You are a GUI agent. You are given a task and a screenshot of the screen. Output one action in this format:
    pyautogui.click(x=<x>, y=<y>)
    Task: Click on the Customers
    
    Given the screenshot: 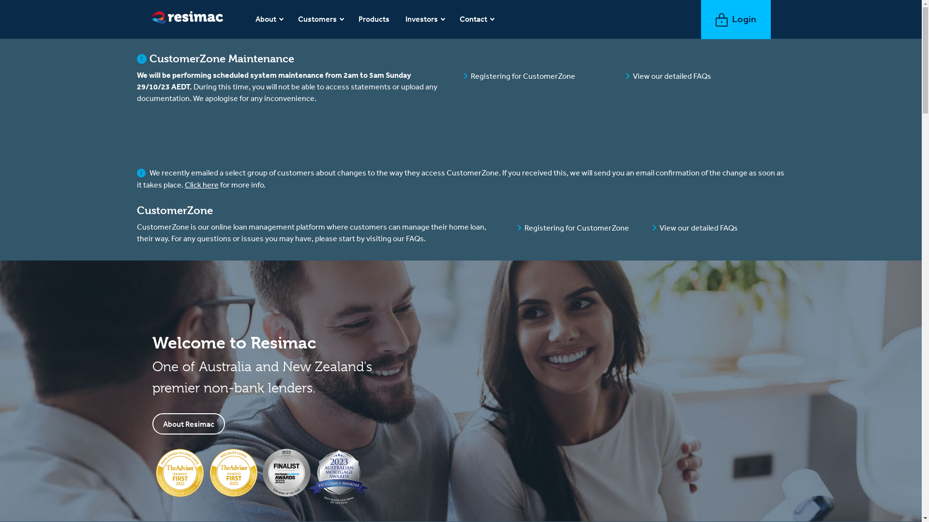 What is the action you would take?
    pyautogui.click(x=321, y=19)
    